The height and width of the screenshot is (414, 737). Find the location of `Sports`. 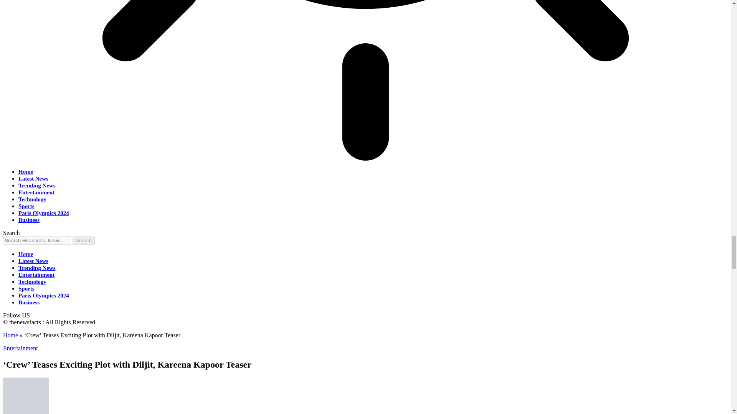

Sports is located at coordinates (26, 289).